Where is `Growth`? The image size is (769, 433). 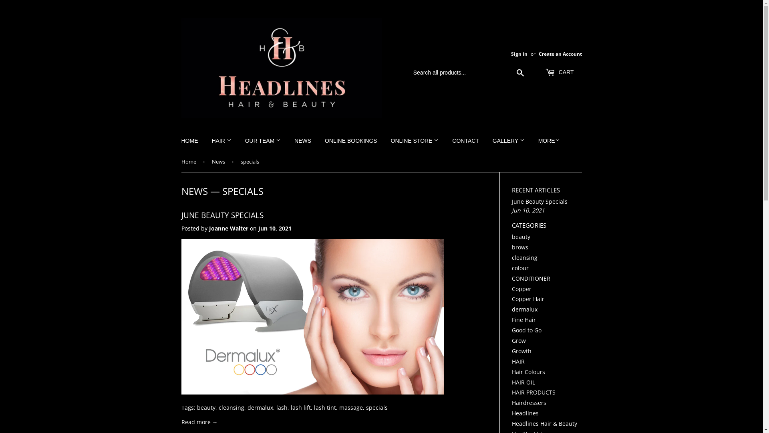 Growth is located at coordinates (521, 351).